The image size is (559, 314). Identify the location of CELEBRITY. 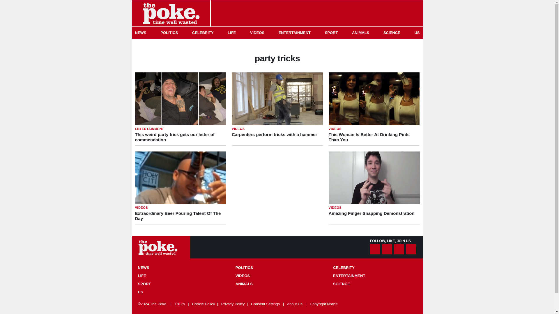
(257, 33).